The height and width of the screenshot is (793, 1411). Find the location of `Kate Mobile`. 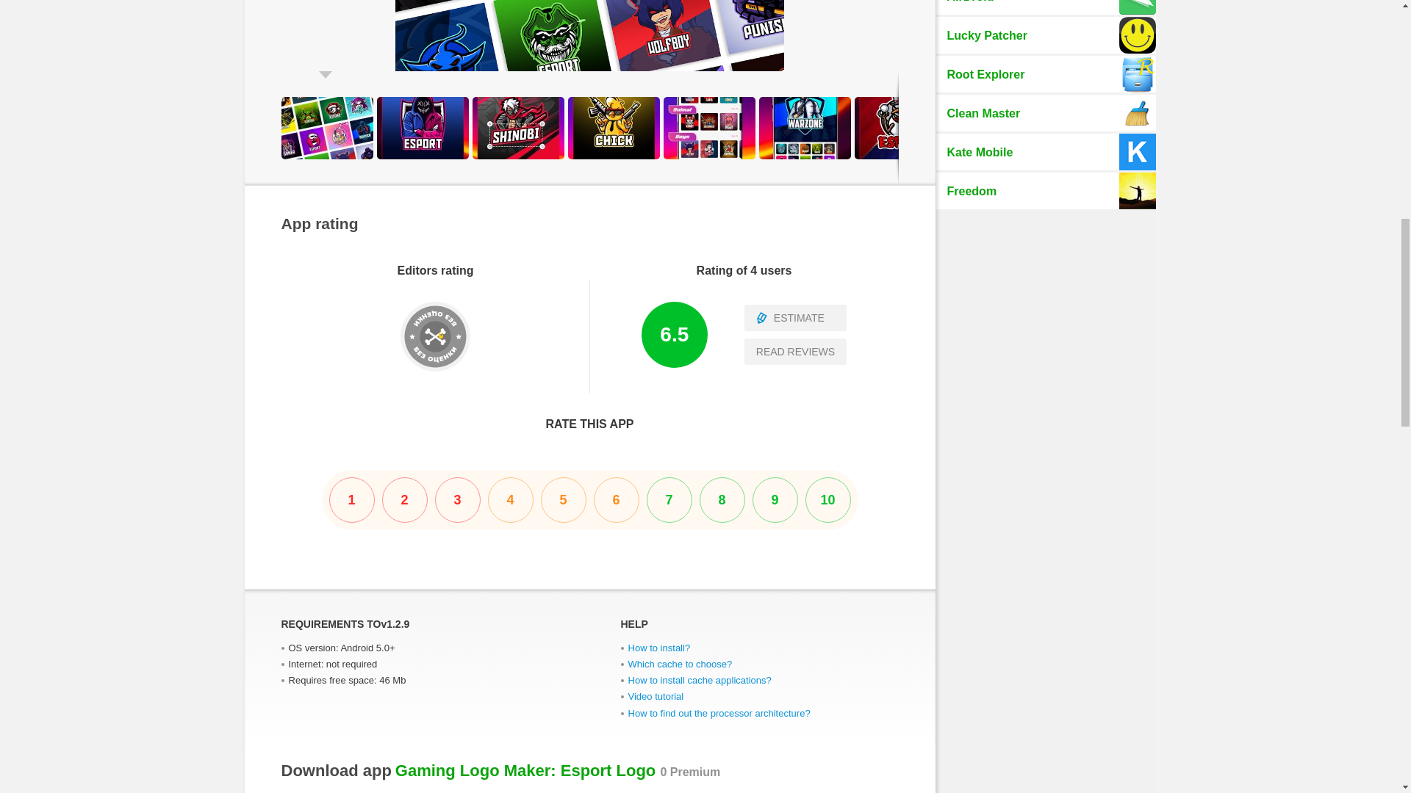

Kate Mobile is located at coordinates (1046, 152).